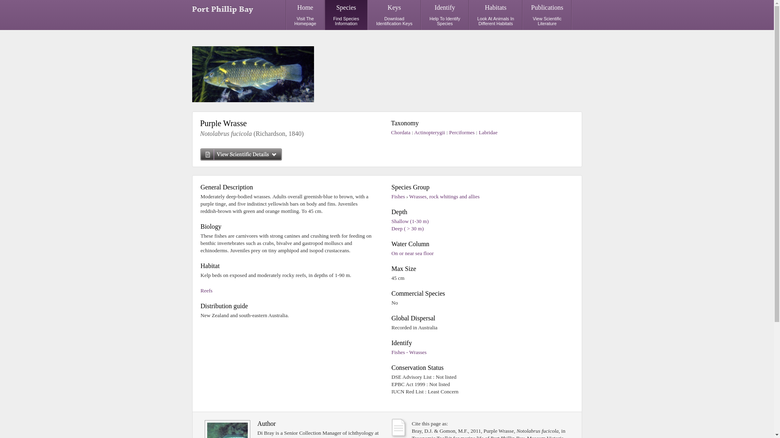 This screenshot has height=438, width=780. What do you see at coordinates (463, 132) in the screenshot?
I see `Perciformes` at bounding box center [463, 132].